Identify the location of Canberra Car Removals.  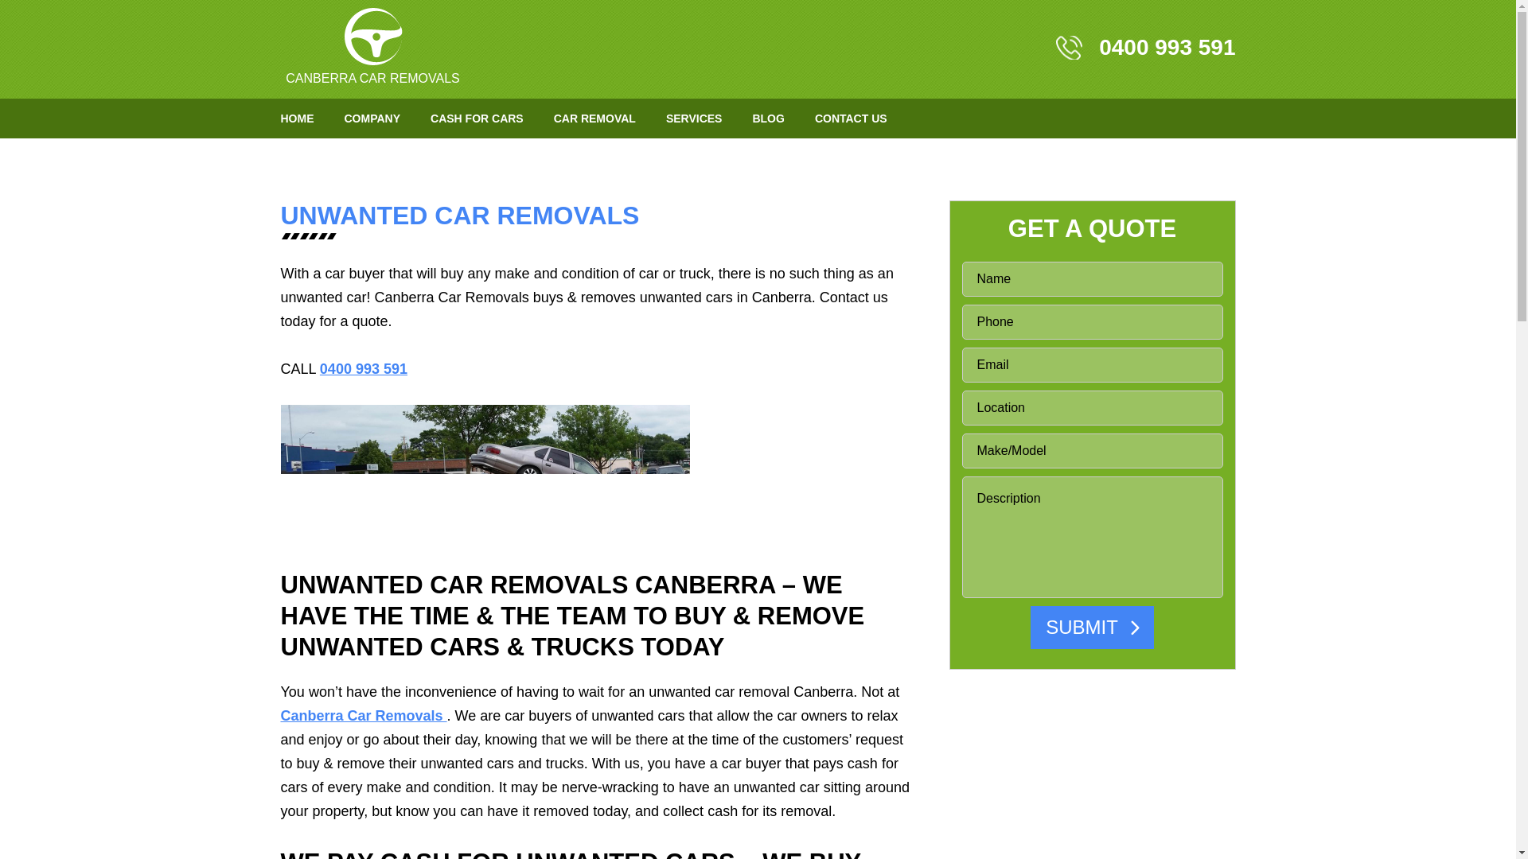
(372, 37).